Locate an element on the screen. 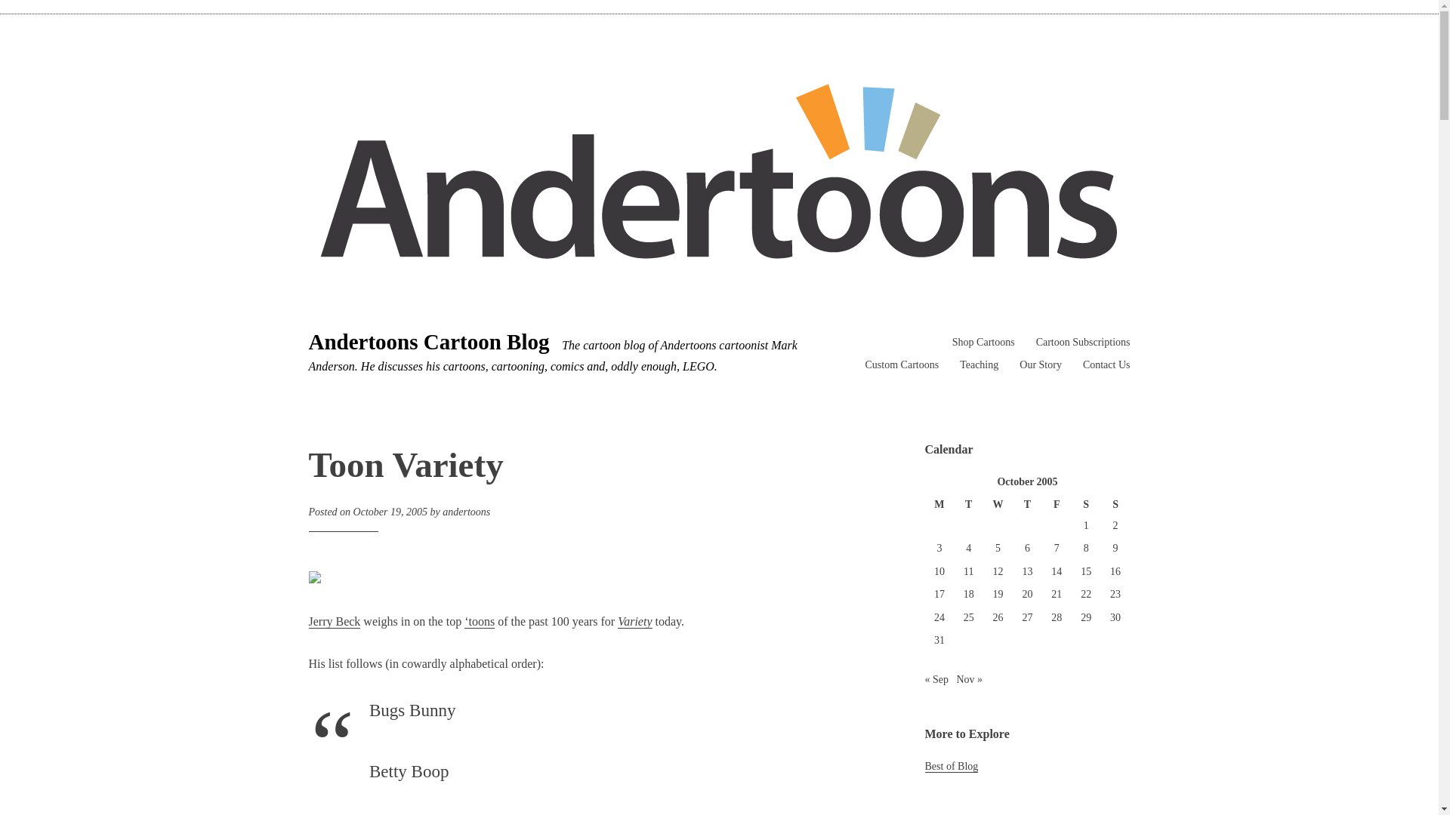 This screenshot has height=815, width=1450. Variety is located at coordinates (634, 621).